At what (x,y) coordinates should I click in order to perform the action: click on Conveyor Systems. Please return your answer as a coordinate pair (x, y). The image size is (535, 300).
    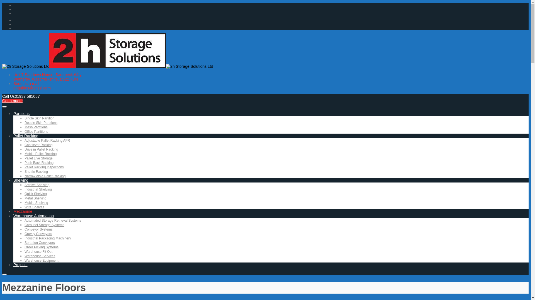
    Looking at the image, I should click on (38, 229).